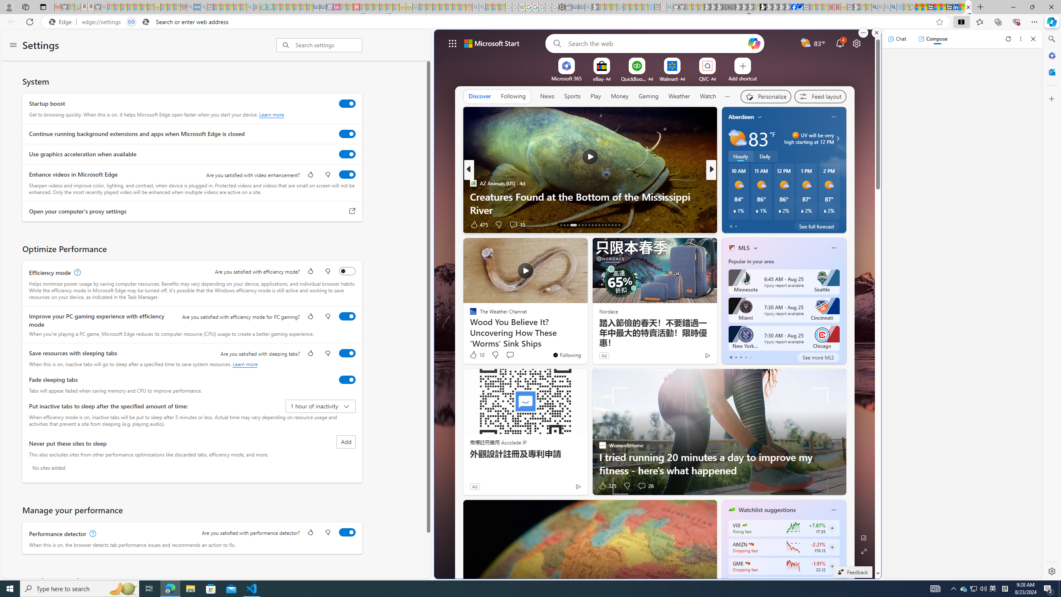 The height and width of the screenshot is (597, 1061). I want to click on View comments 14 Comment, so click(770, 224).